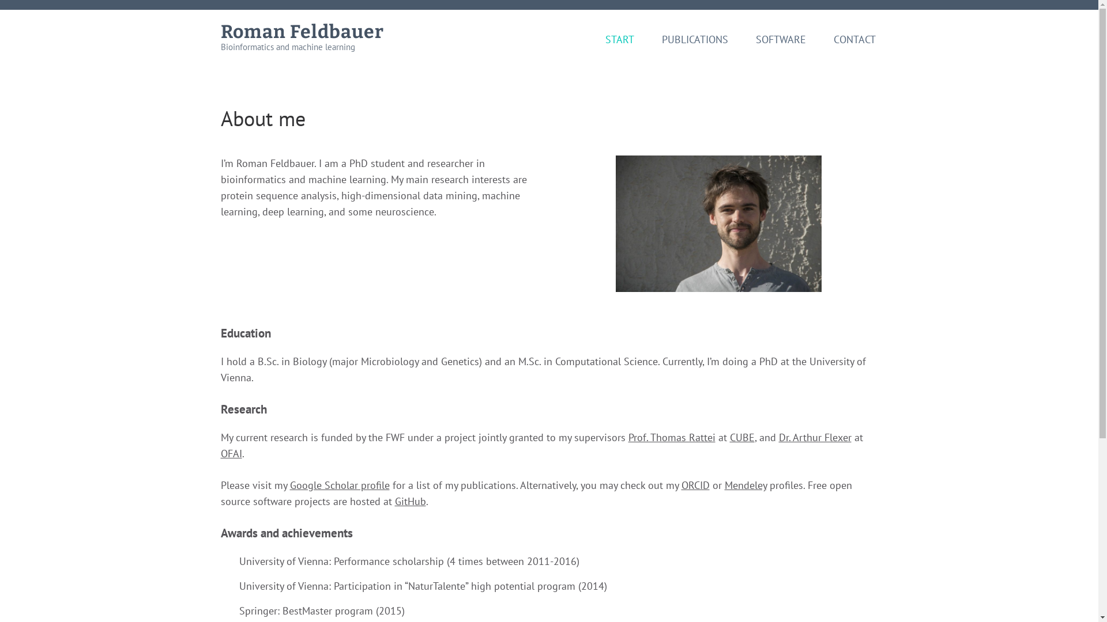 The image size is (1107, 622). What do you see at coordinates (743, 437) in the screenshot?
I see `CUBE` at bounding box center [743, 437].